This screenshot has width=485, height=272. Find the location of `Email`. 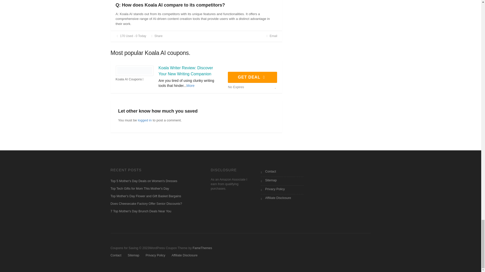

Email is located at coordinates (271, 36).